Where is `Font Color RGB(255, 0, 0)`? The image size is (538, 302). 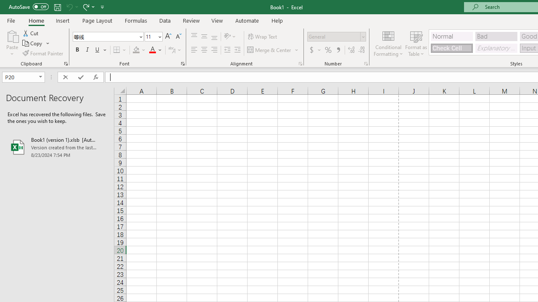
Font Color RGB(255, 0, 0) is located at coordinates (152, 50).